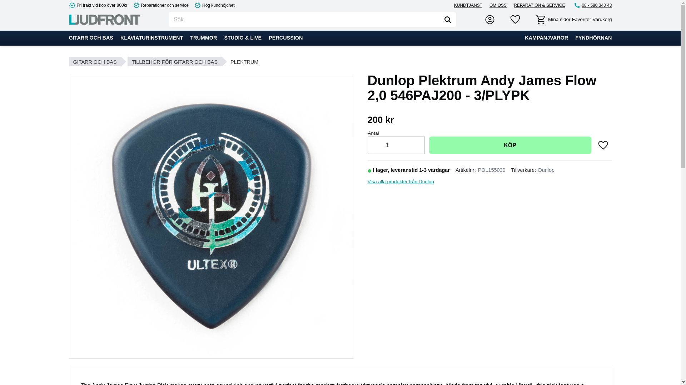 This screenshot has height=385, width=686. Describe the element at coordinates (91, 38) in the screenshot. I see `Gitarr och bas` at that location.